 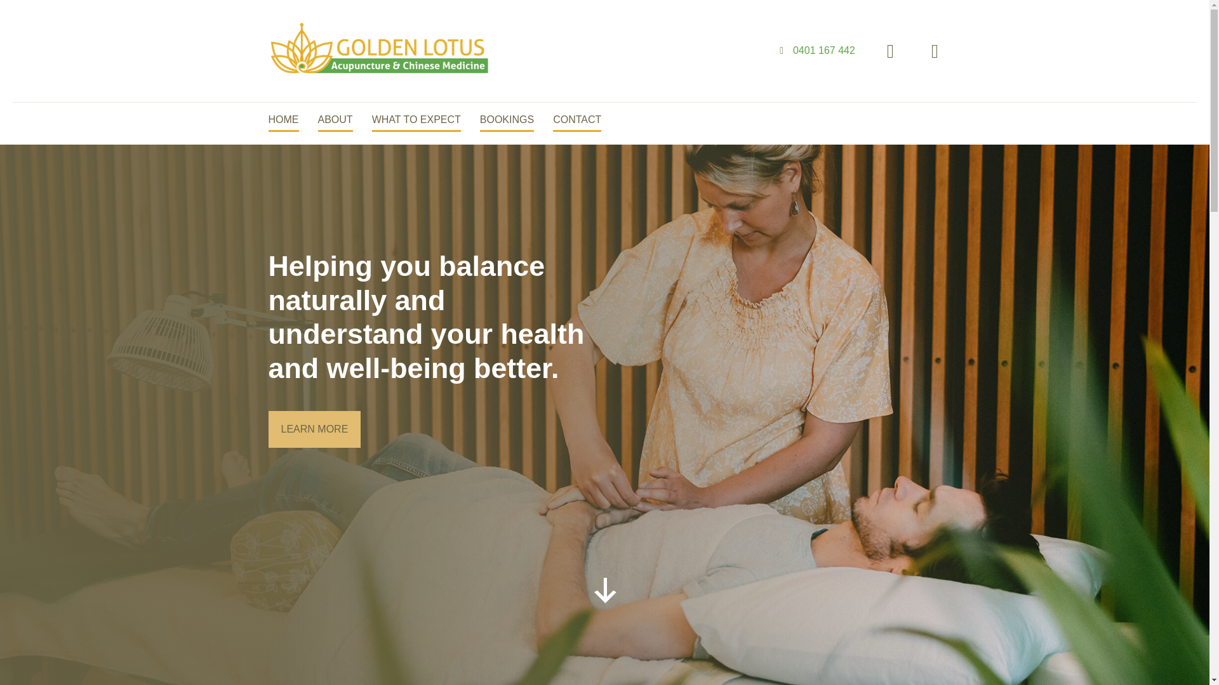 What do you see at coordinates (283, 121) in the screenshot?
I see `HOME` at bounding box center [283, 121].